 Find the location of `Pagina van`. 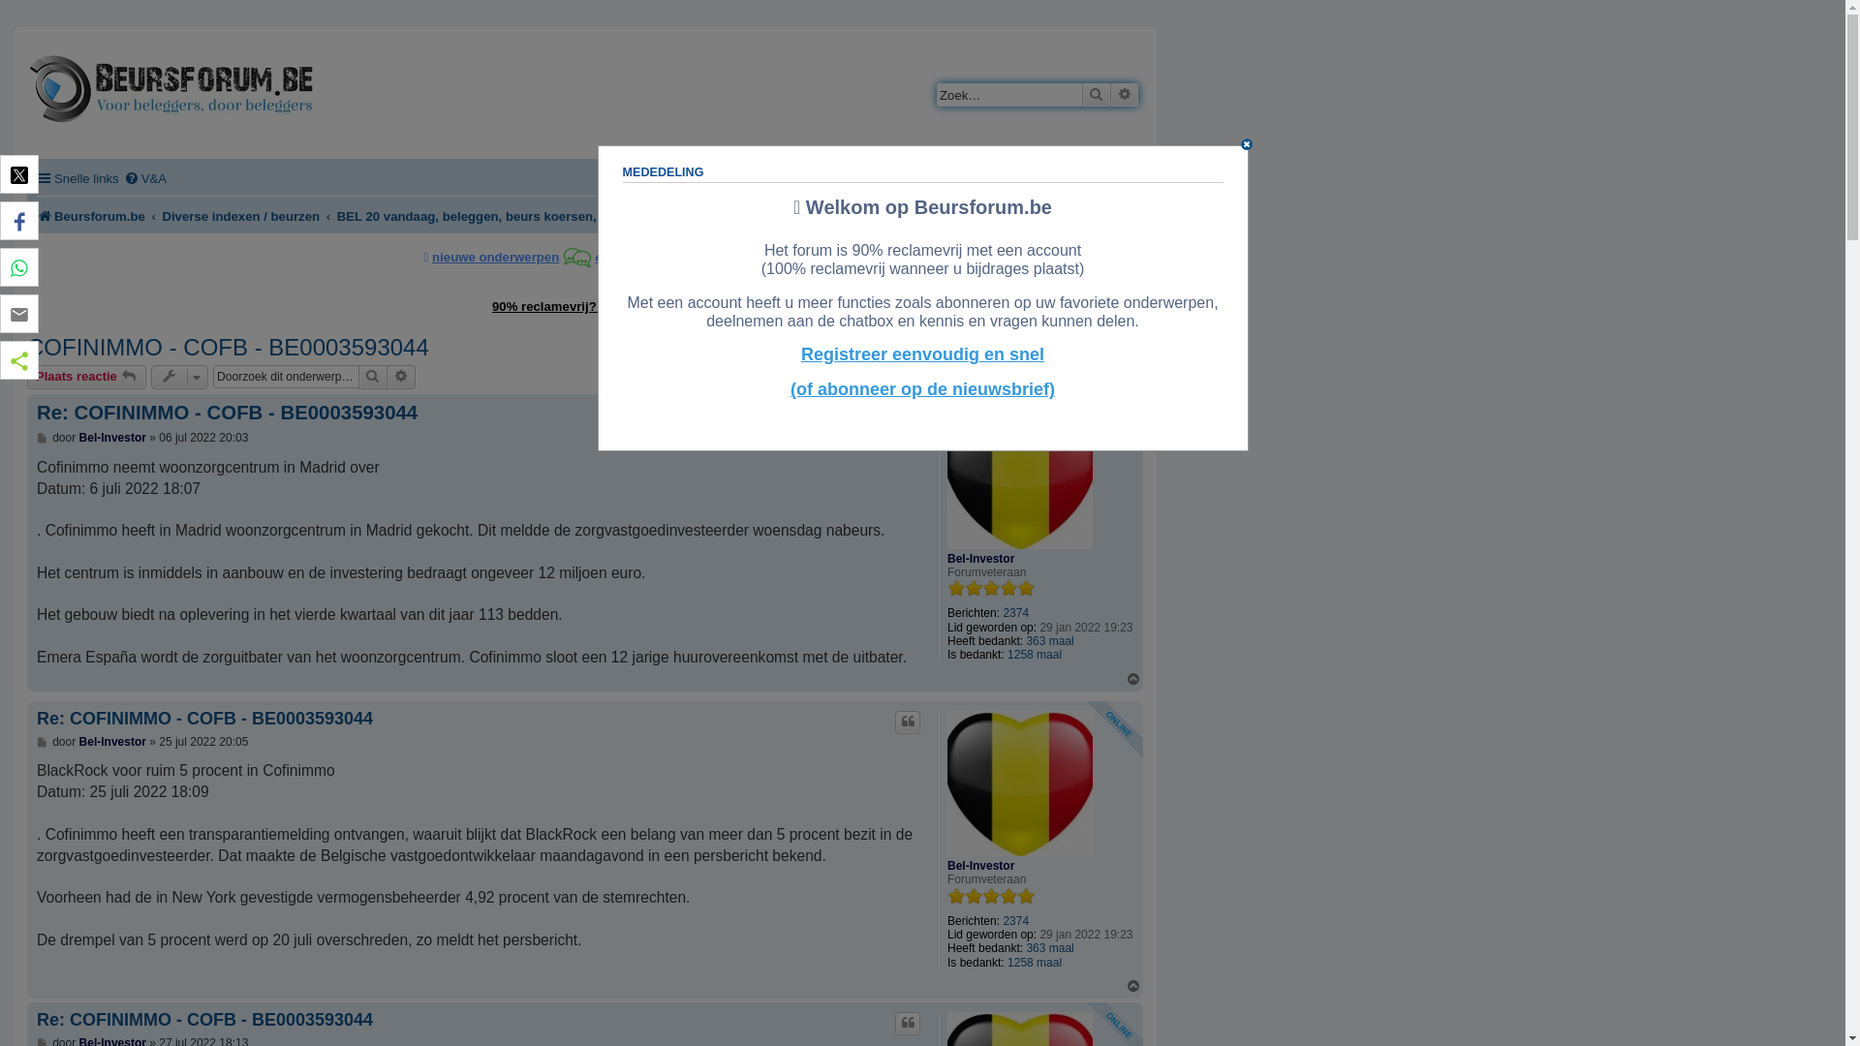

Pagina van is located at coordinates (893, 378).